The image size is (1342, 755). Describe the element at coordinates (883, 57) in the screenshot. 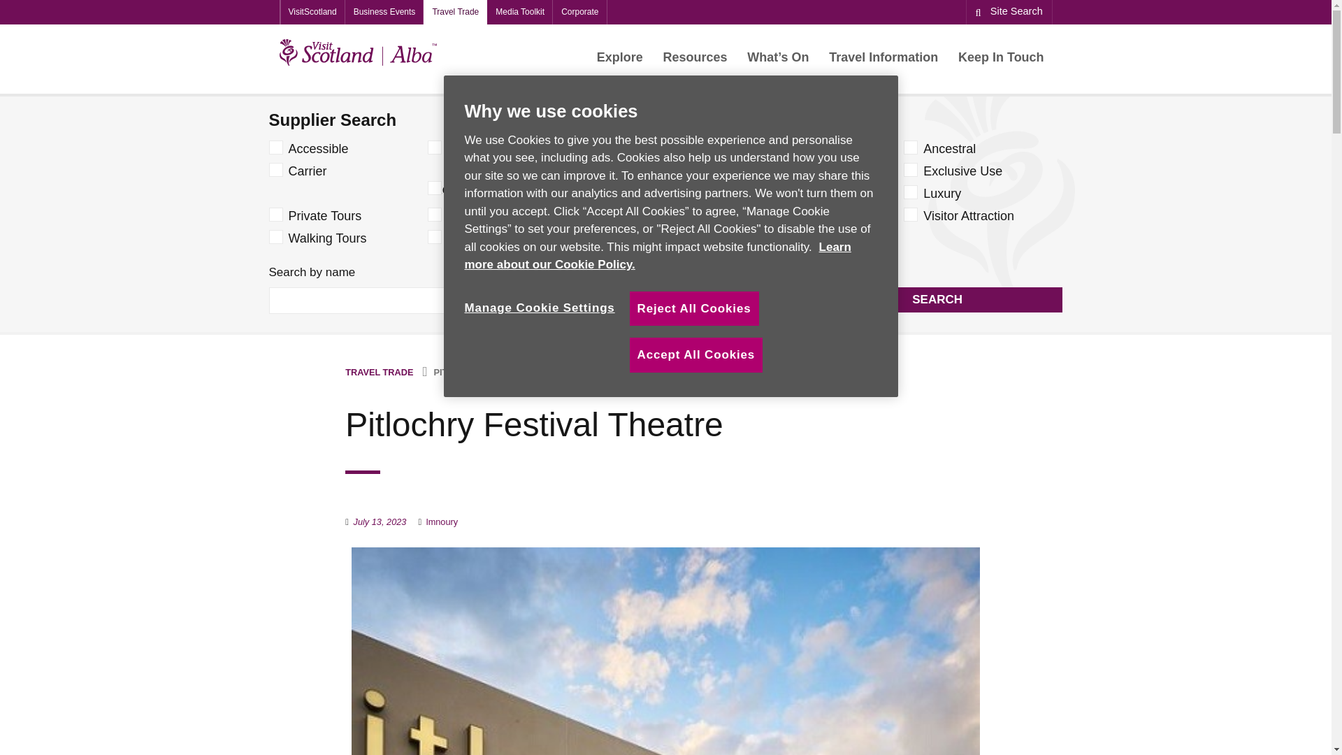

I see `Travel Information` at that location.